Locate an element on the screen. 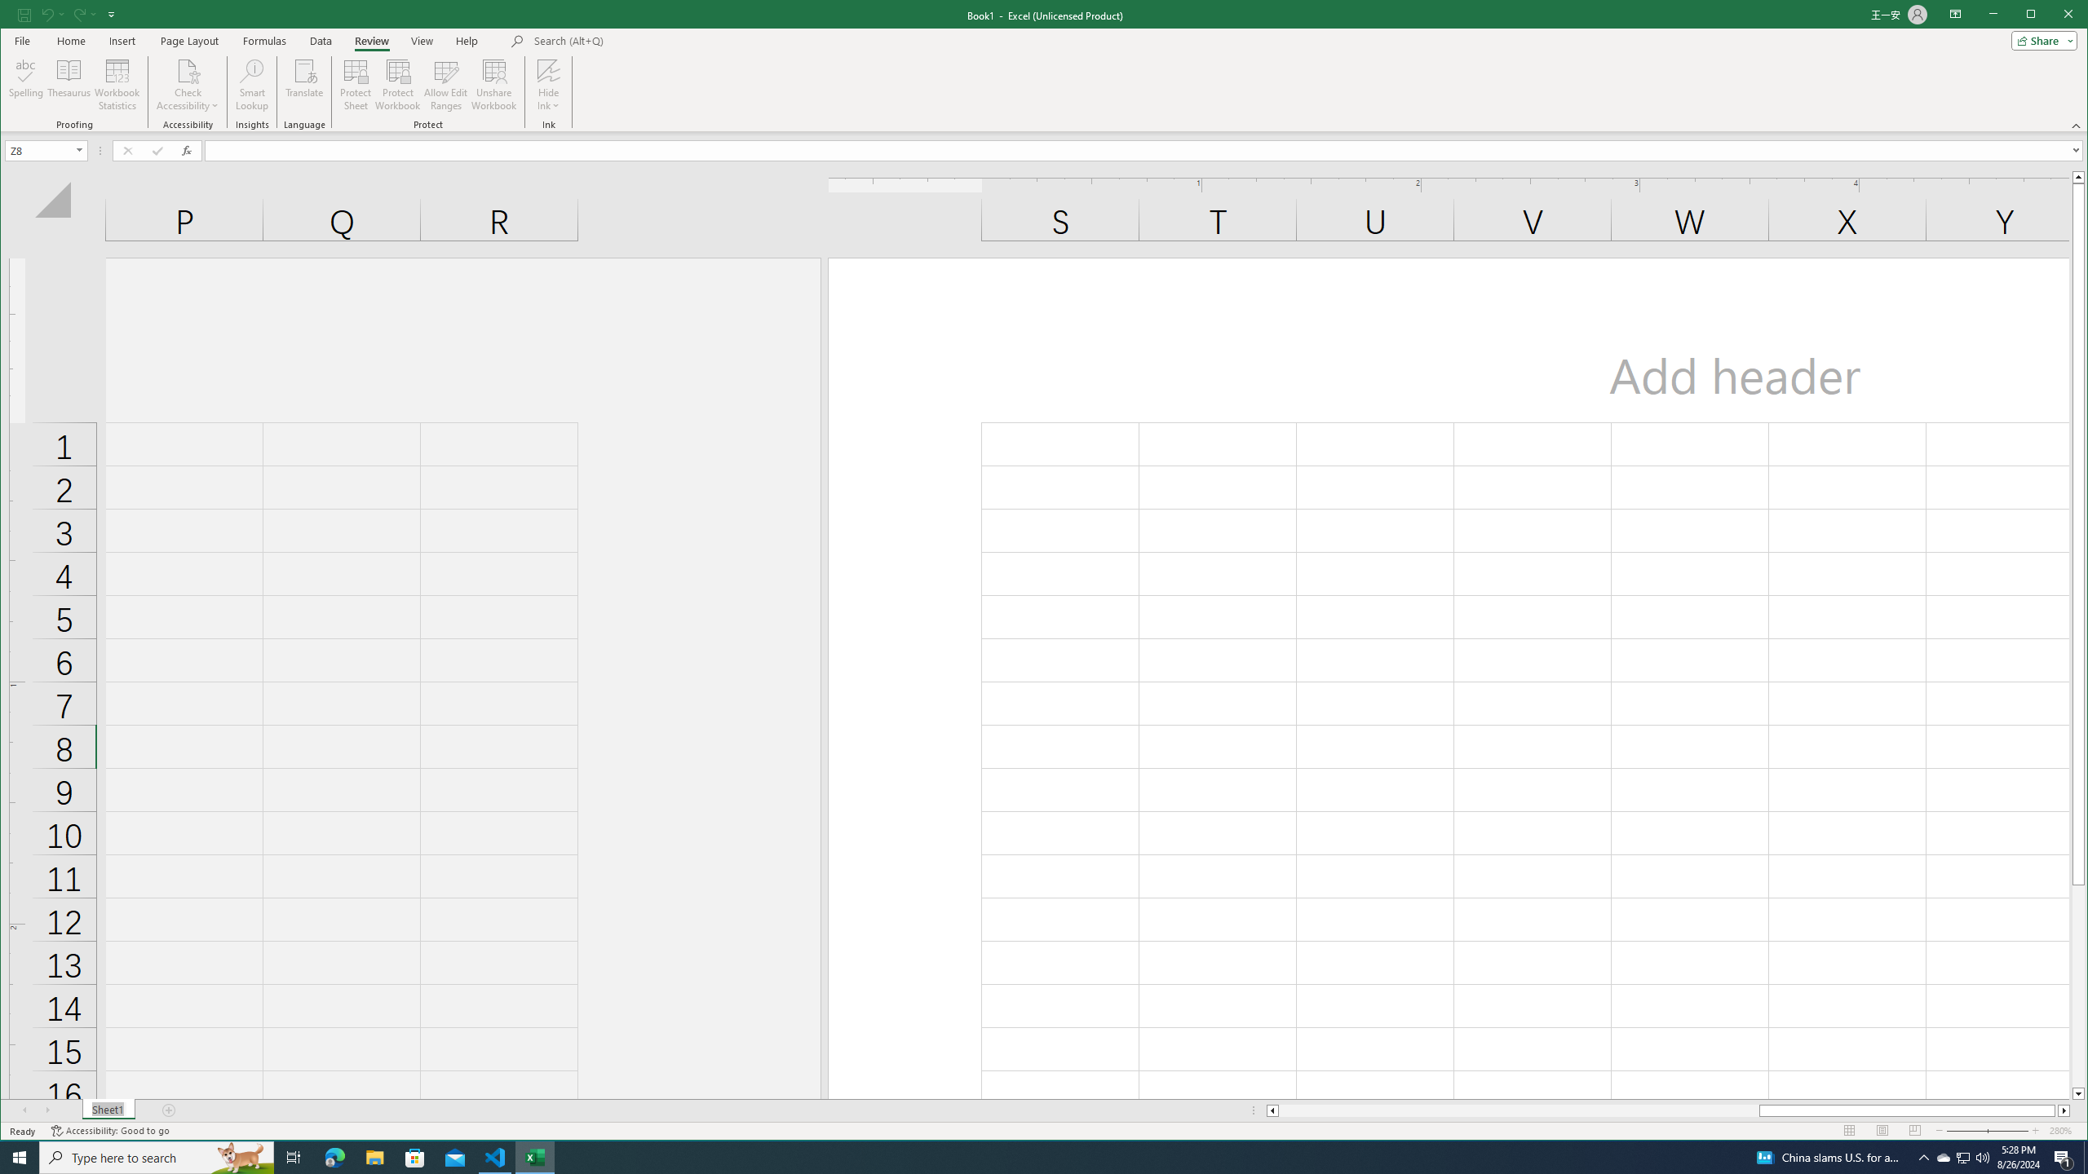  Undo is located at coordinates (265, 41).